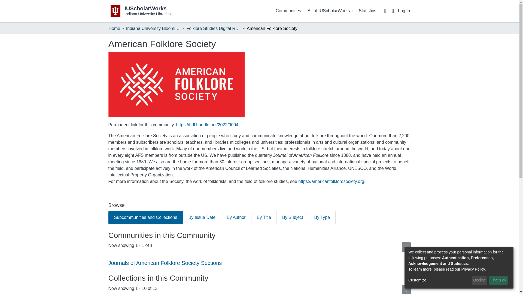 The image size is (523, 294). I want to click on Language switch, so click(393, 11).